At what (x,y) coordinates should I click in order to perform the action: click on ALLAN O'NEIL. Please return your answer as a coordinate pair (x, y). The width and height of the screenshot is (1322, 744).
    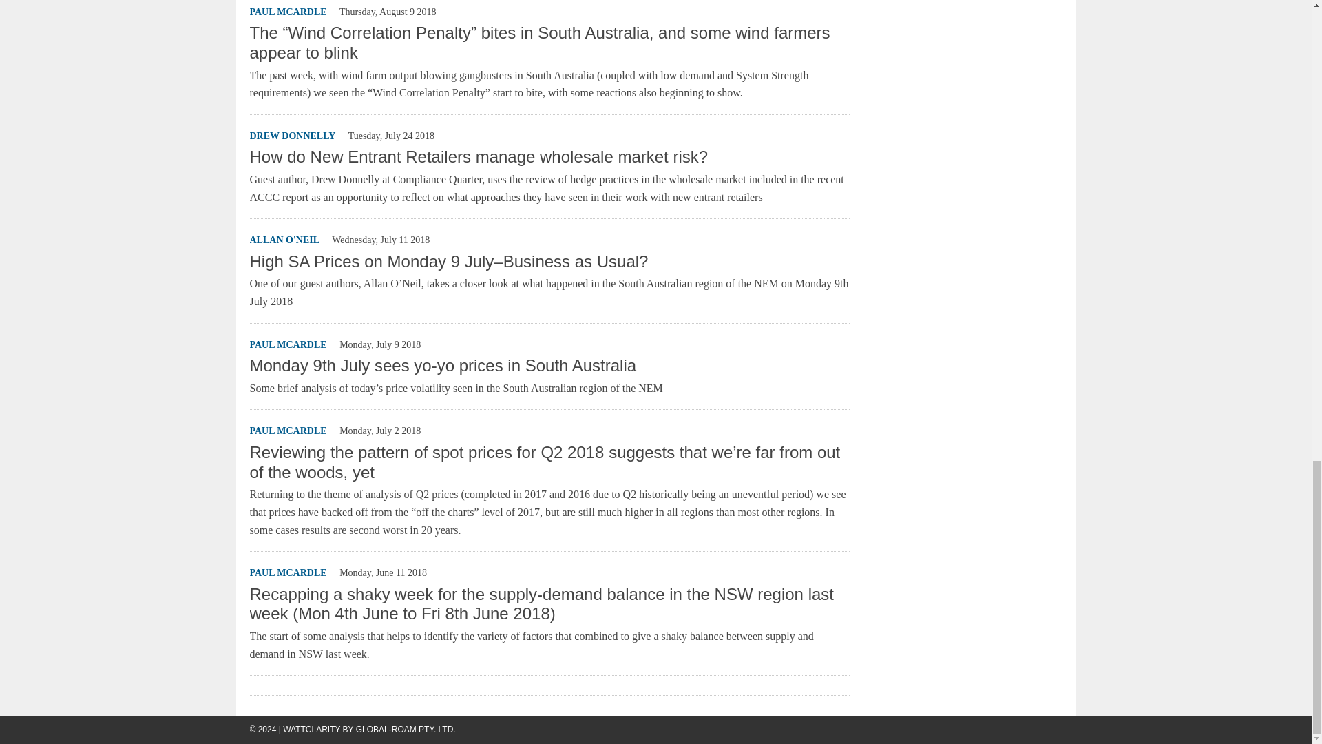
    Looking at the image, I should click on (284, 240).